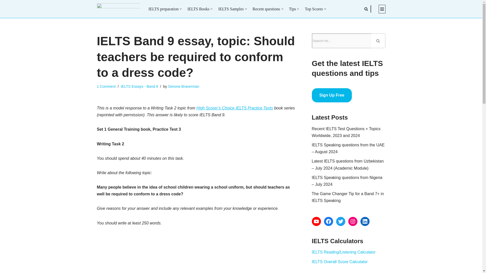 This screenshot has width=486, height=273. What do you see at coordinates (184, 86) in the screenshot?
I see `Posts by Simone Braverman` at bounding box center [184, 86].